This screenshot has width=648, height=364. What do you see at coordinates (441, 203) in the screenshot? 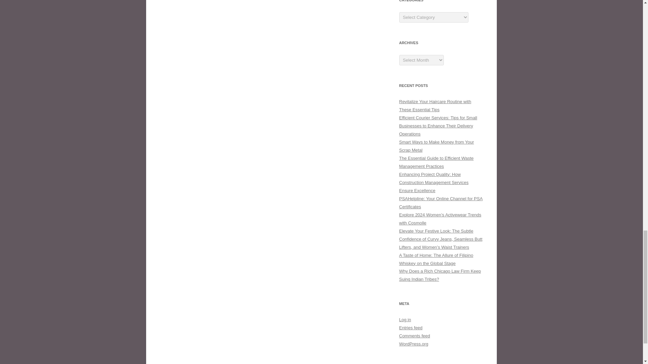
I see `PSAHelpline: Your Online Channel for PSA Certificates` at bounding box center [441, 203].